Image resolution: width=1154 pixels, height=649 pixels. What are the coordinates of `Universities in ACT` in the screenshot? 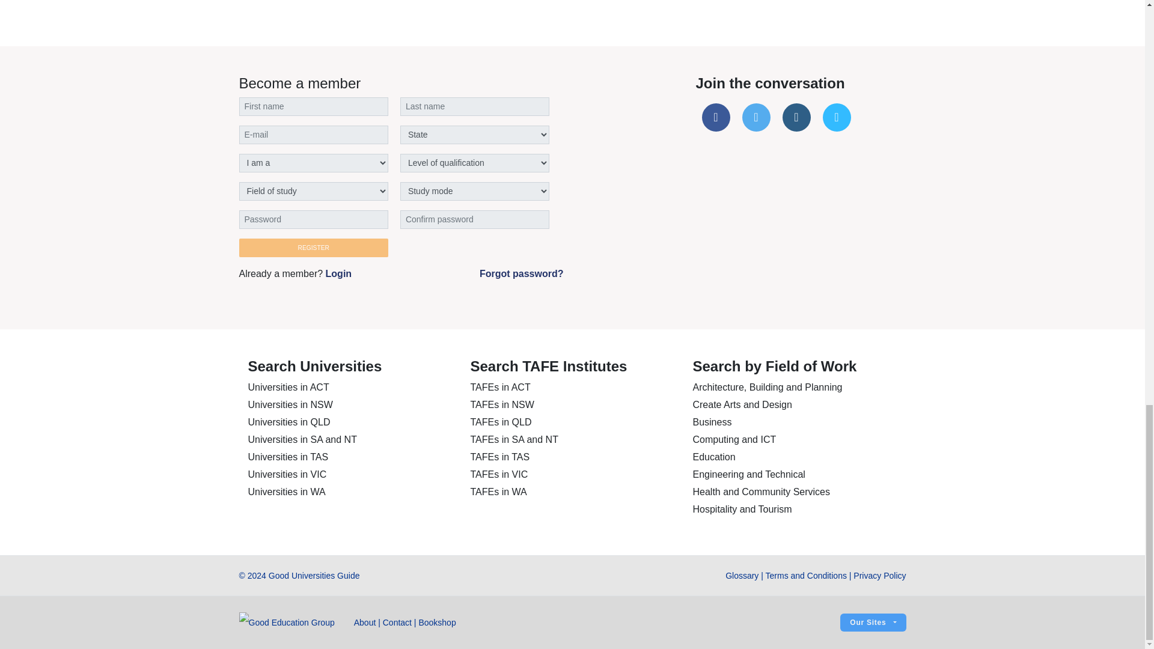 It's located at (288, 387).